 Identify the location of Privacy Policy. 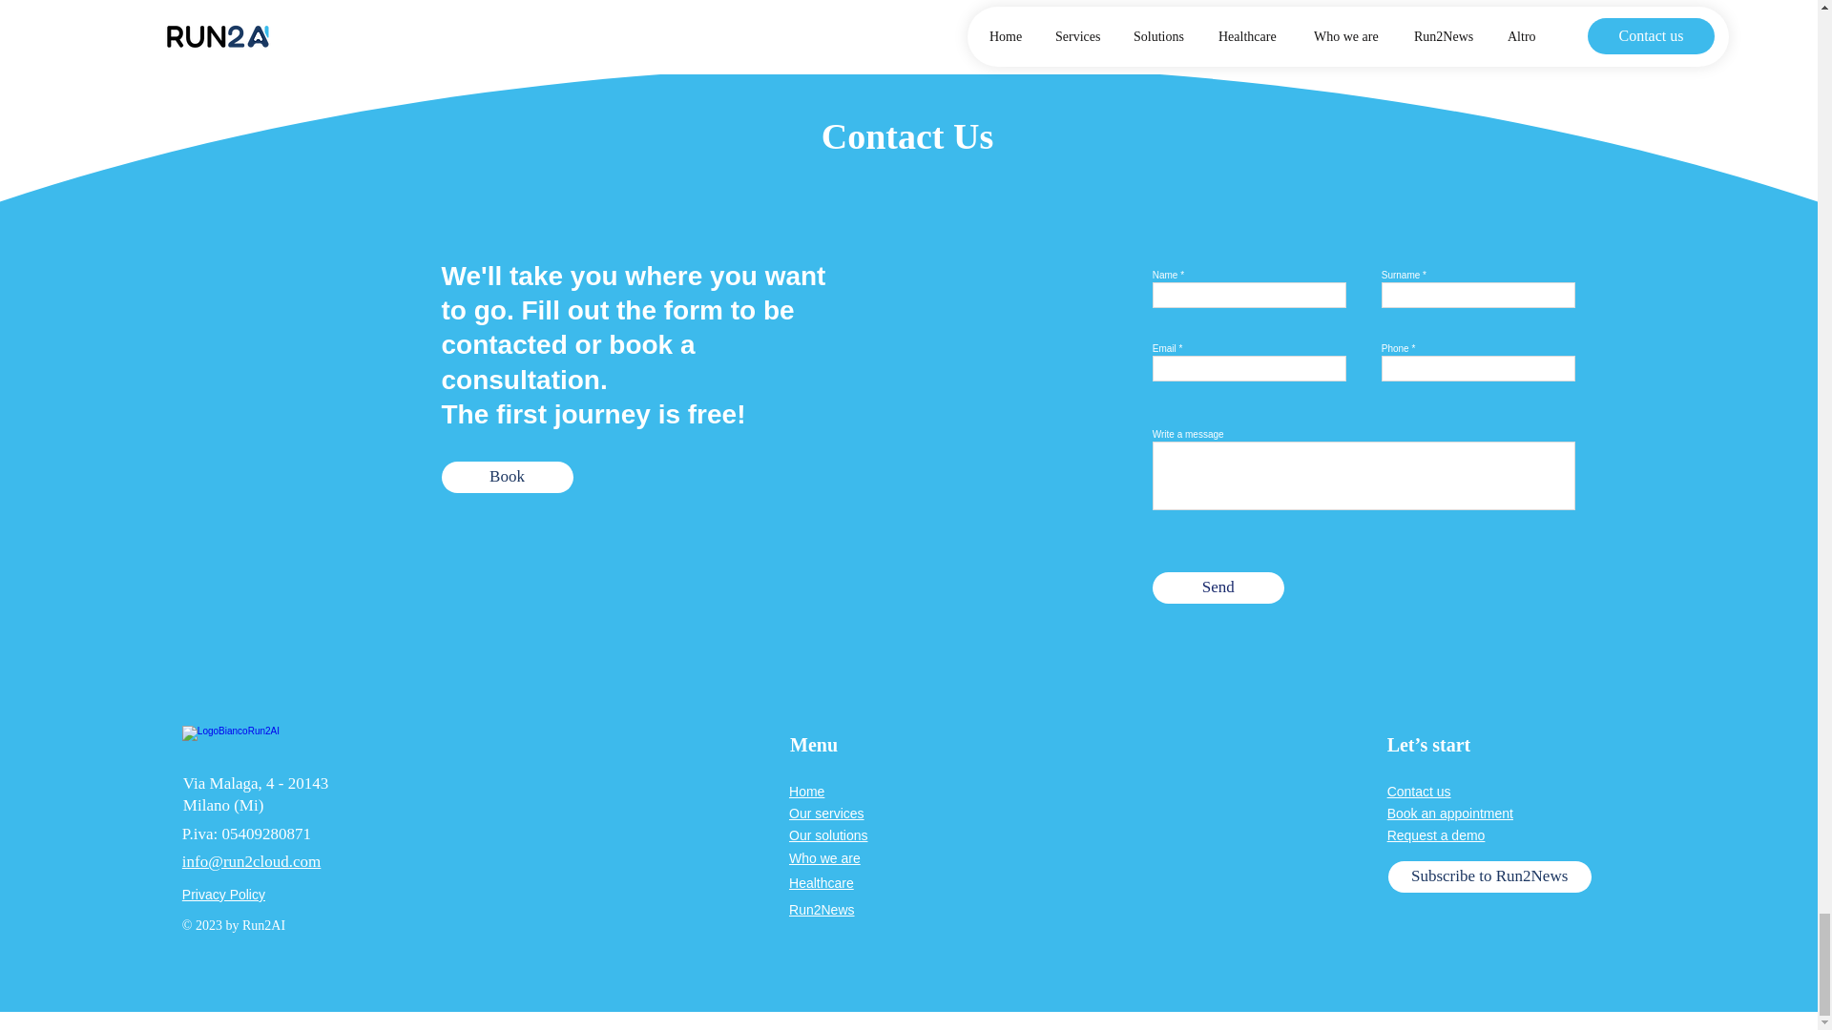
(223, 895).